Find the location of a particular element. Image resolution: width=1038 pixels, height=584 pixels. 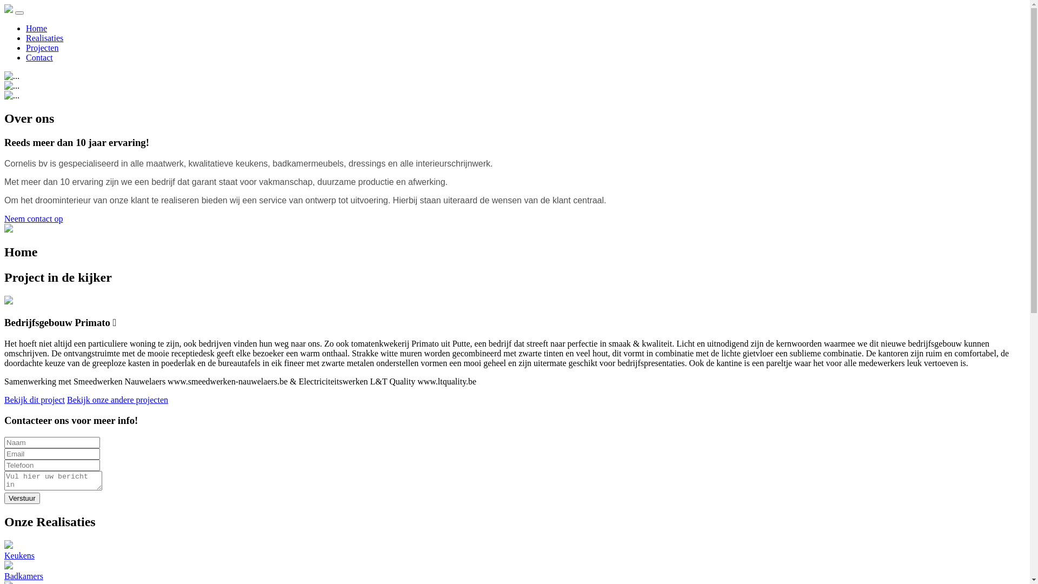

Contact is located at coordinates (39, 57).